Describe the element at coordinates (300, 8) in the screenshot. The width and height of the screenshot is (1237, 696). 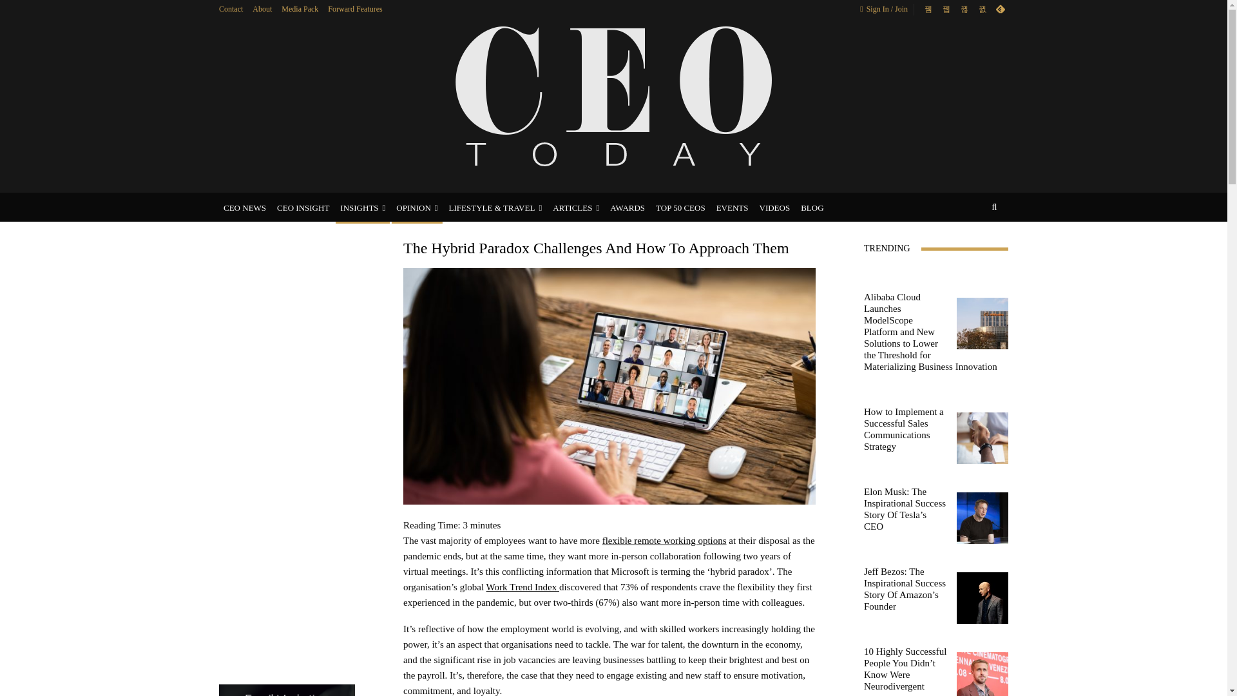
I see `Media Pack` at that location.